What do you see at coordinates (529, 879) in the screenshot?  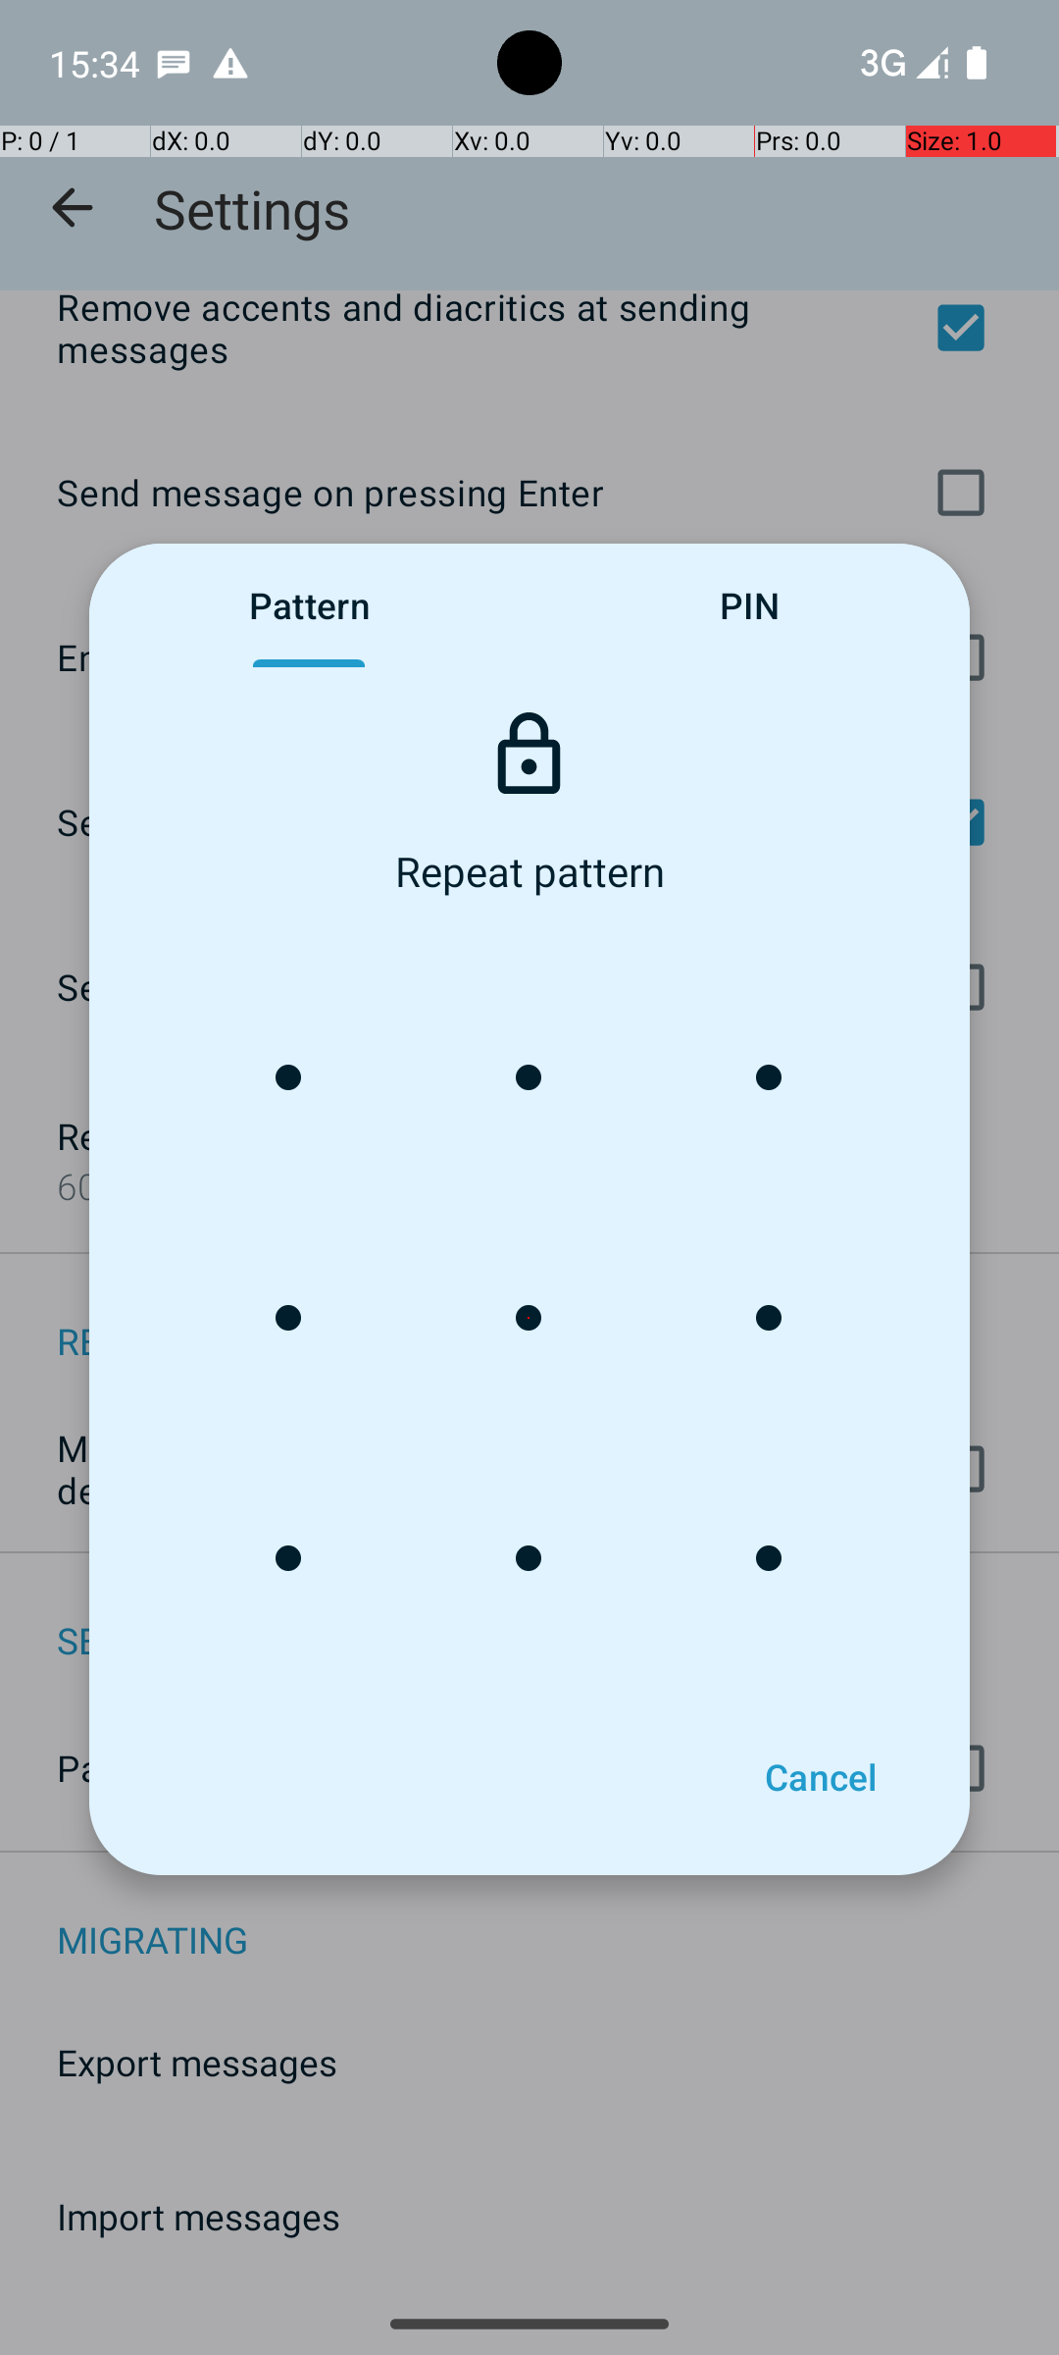 I see `Repeat pattern` at bounding box center [529, 879].